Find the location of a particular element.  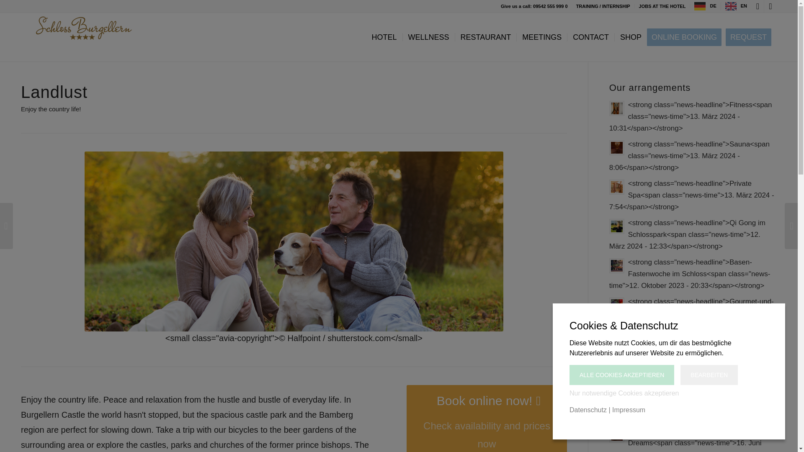

English is located at coordinates (736, 6).